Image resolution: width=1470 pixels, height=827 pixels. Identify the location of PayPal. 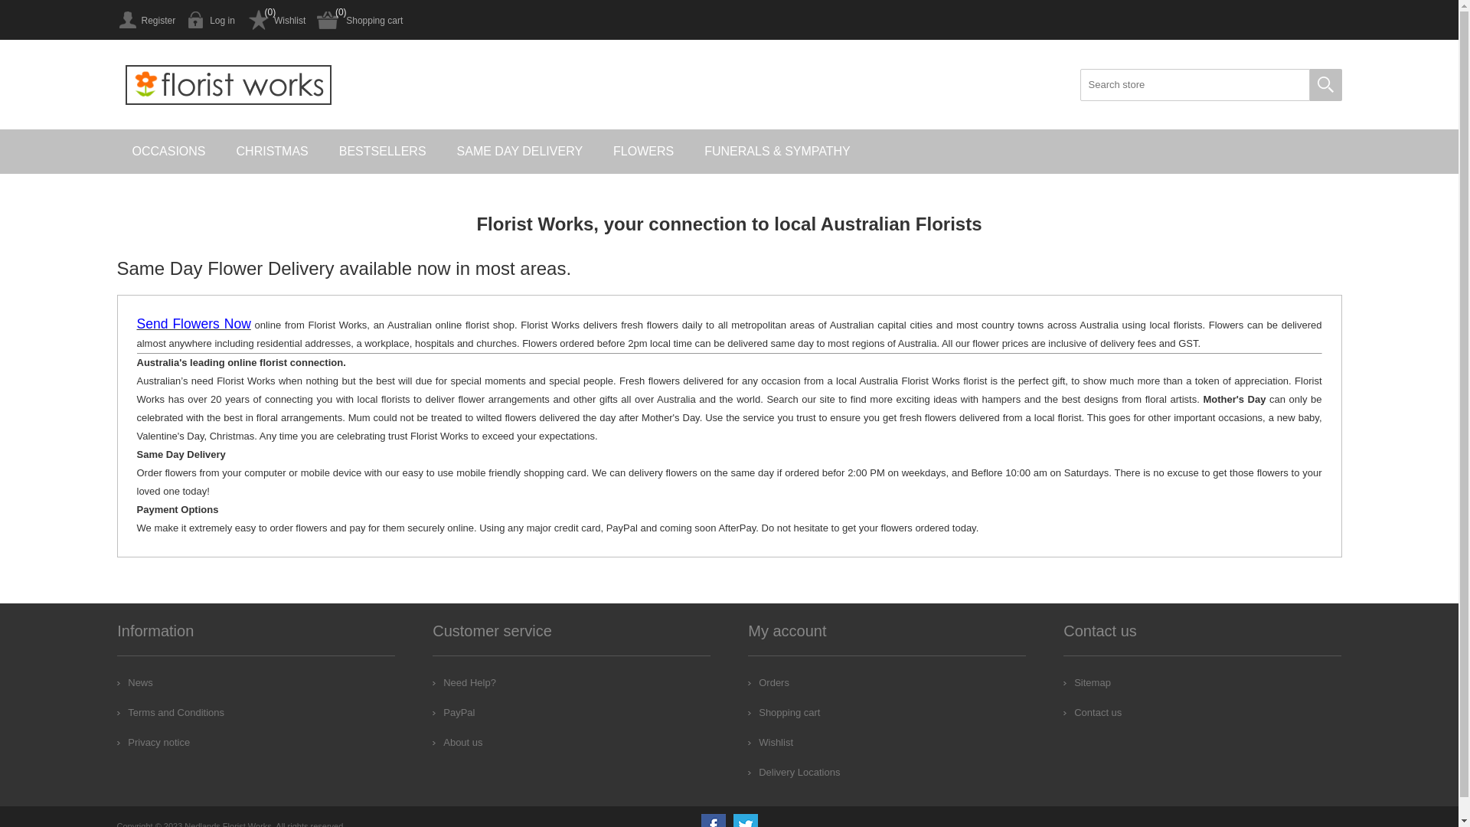
(453, 712).